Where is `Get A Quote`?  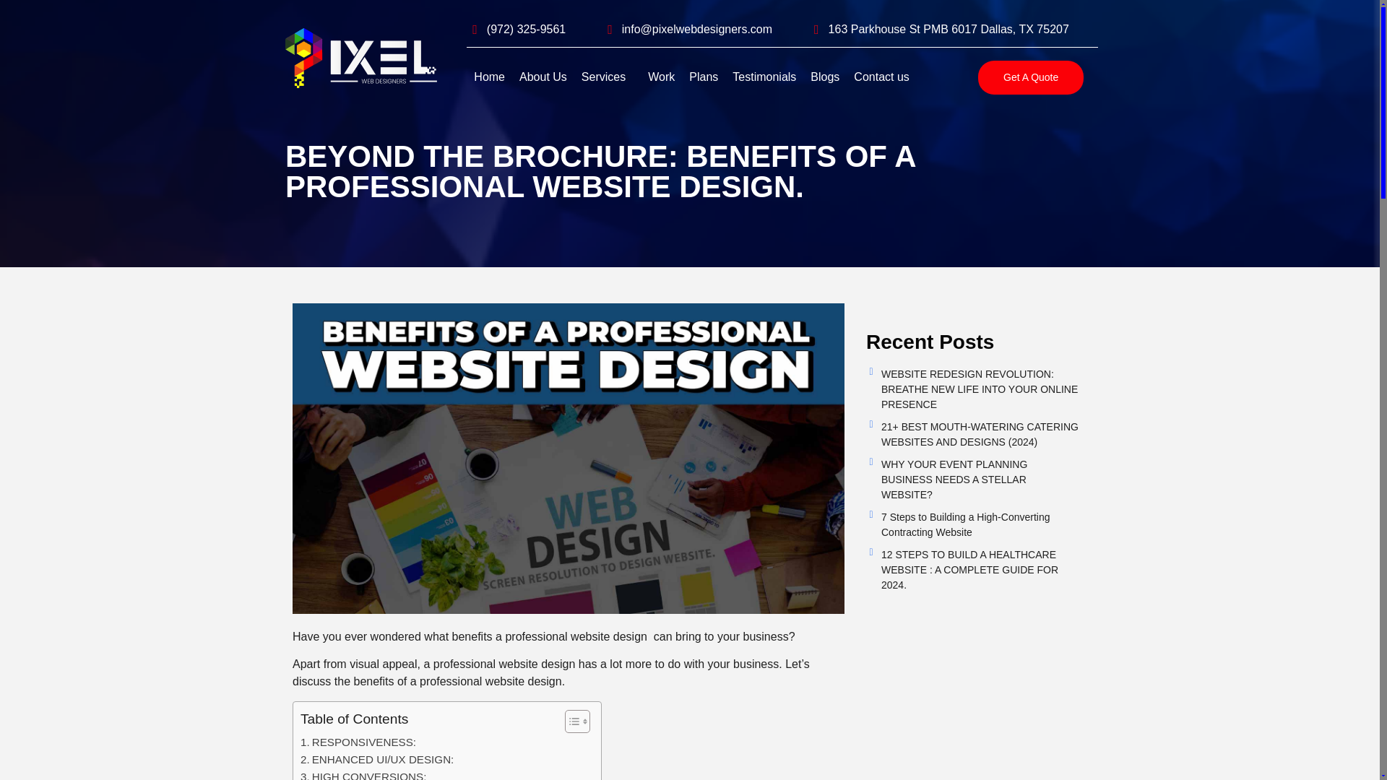
Get A Quote is located at coordinates (1030, 77).